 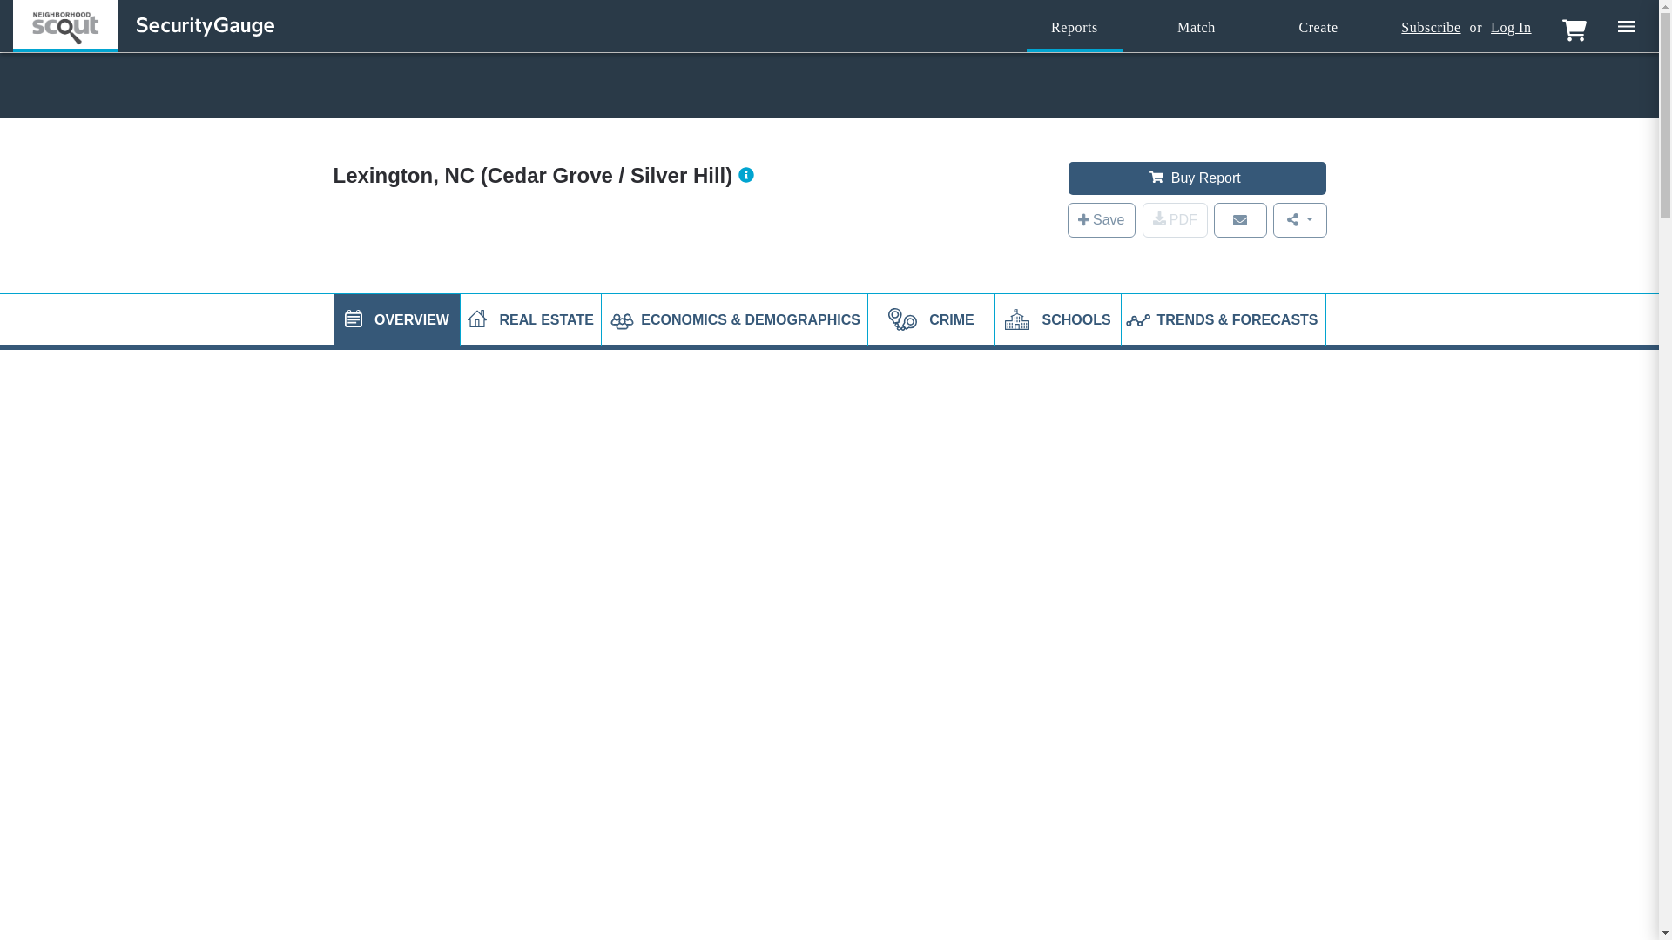 I want to click on Reports, so click(x=1074, y=28).